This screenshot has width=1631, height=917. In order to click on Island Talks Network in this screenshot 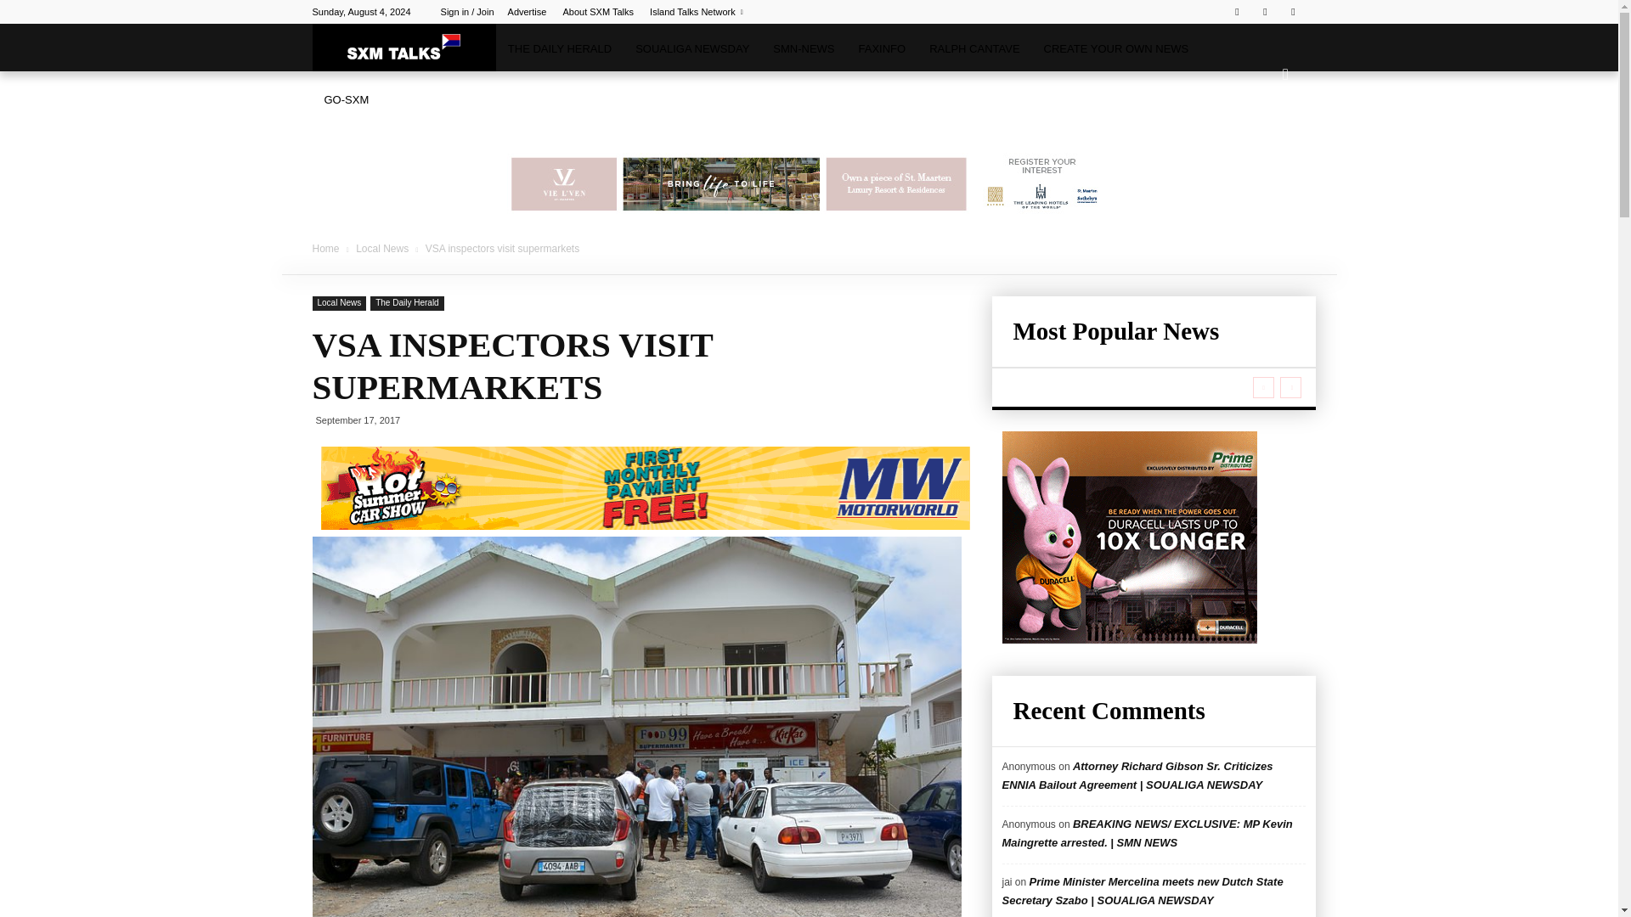, I will do `click(697, 12)`.